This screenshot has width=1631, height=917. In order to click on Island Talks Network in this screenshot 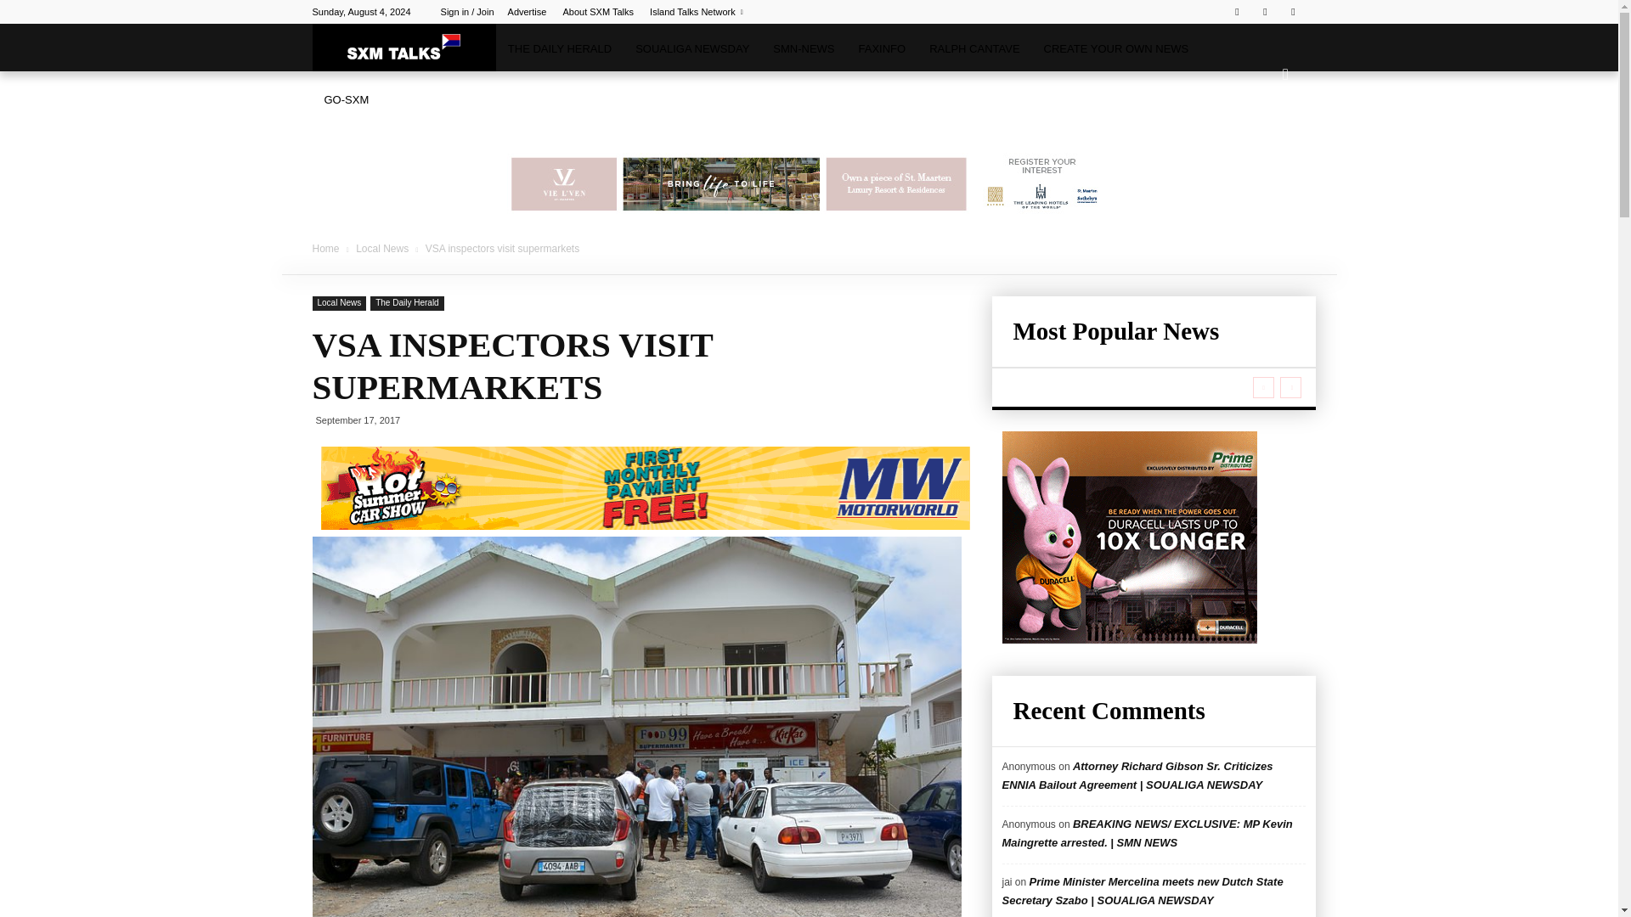, I will do `click(697, 12)`.